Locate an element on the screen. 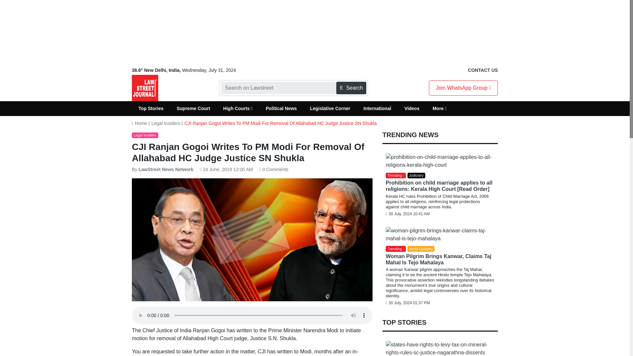 The height and width of the screenshot is (356, 633). Top Stories is located at coordinates (151, 108).